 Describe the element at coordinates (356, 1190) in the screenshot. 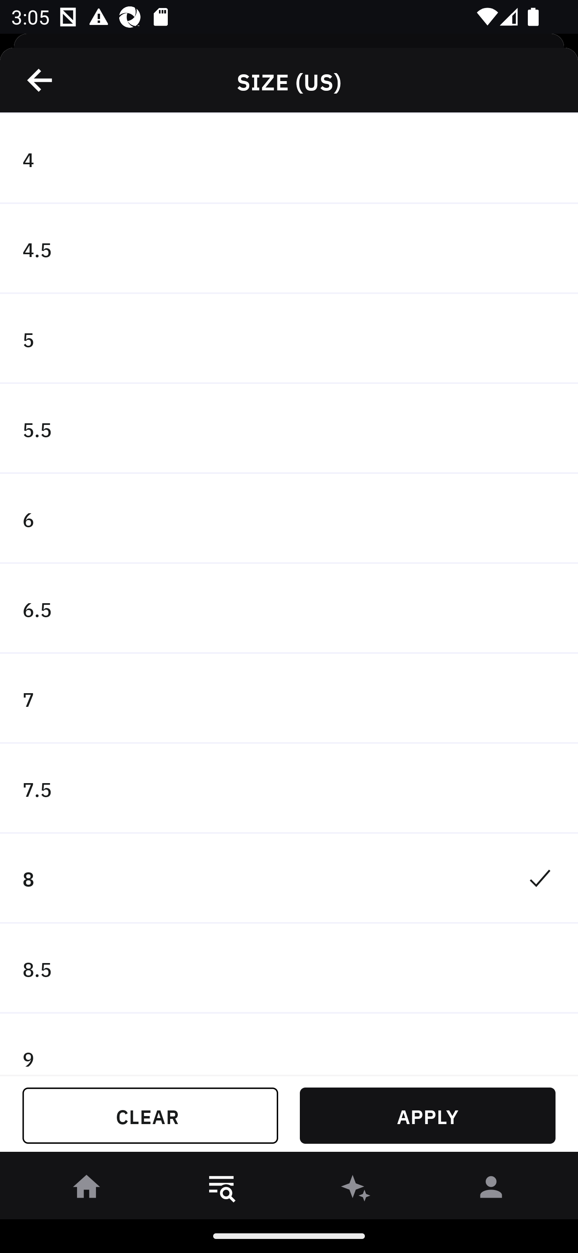

I see `󰫢` at that location.